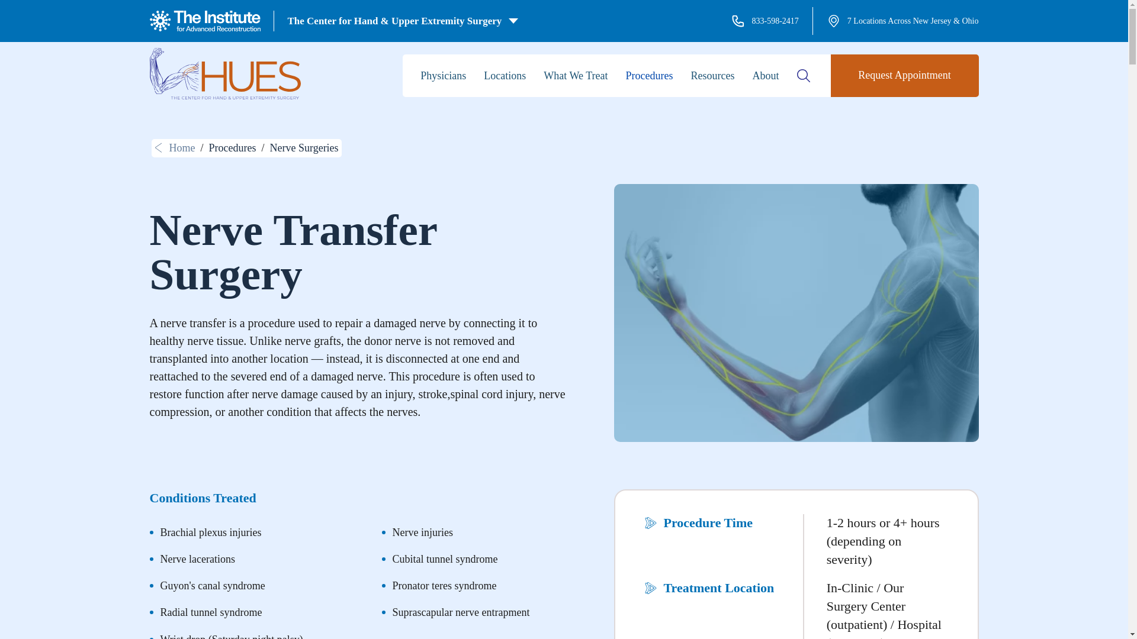 This screenshot has height=639, width=1137. I want to click on What We Treat, so click(575, 76).